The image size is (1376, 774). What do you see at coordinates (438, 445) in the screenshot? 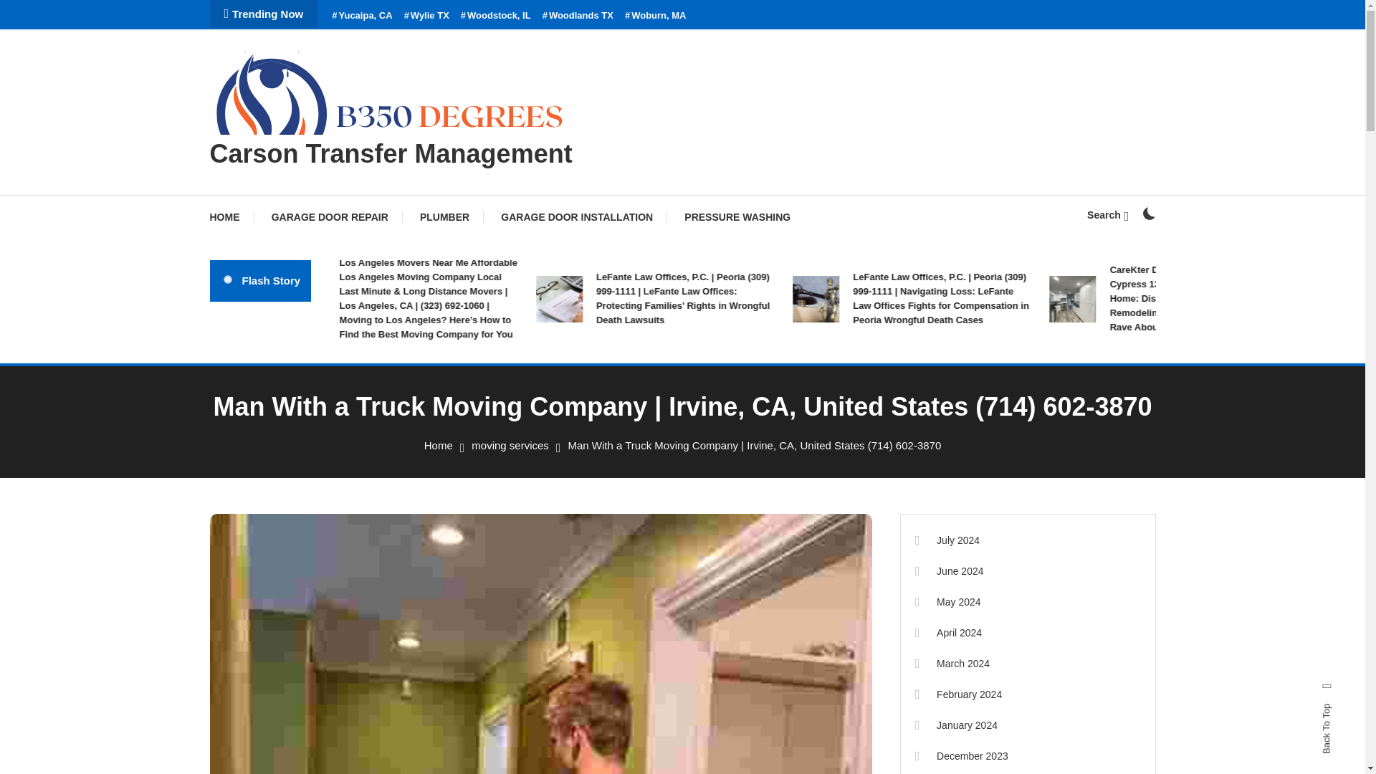
I see `Home` at bounding box center [438, 445].